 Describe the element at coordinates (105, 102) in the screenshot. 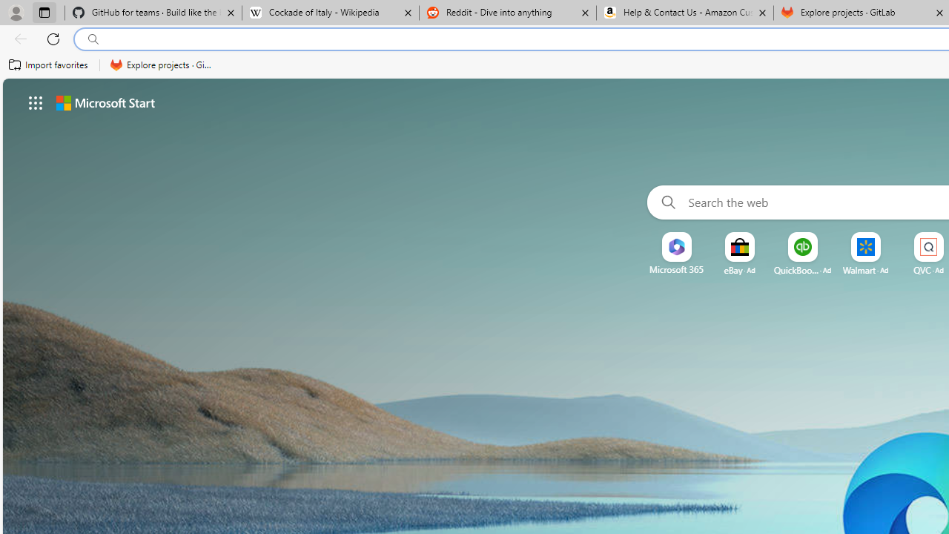

I see `Microsoft start` at that location.